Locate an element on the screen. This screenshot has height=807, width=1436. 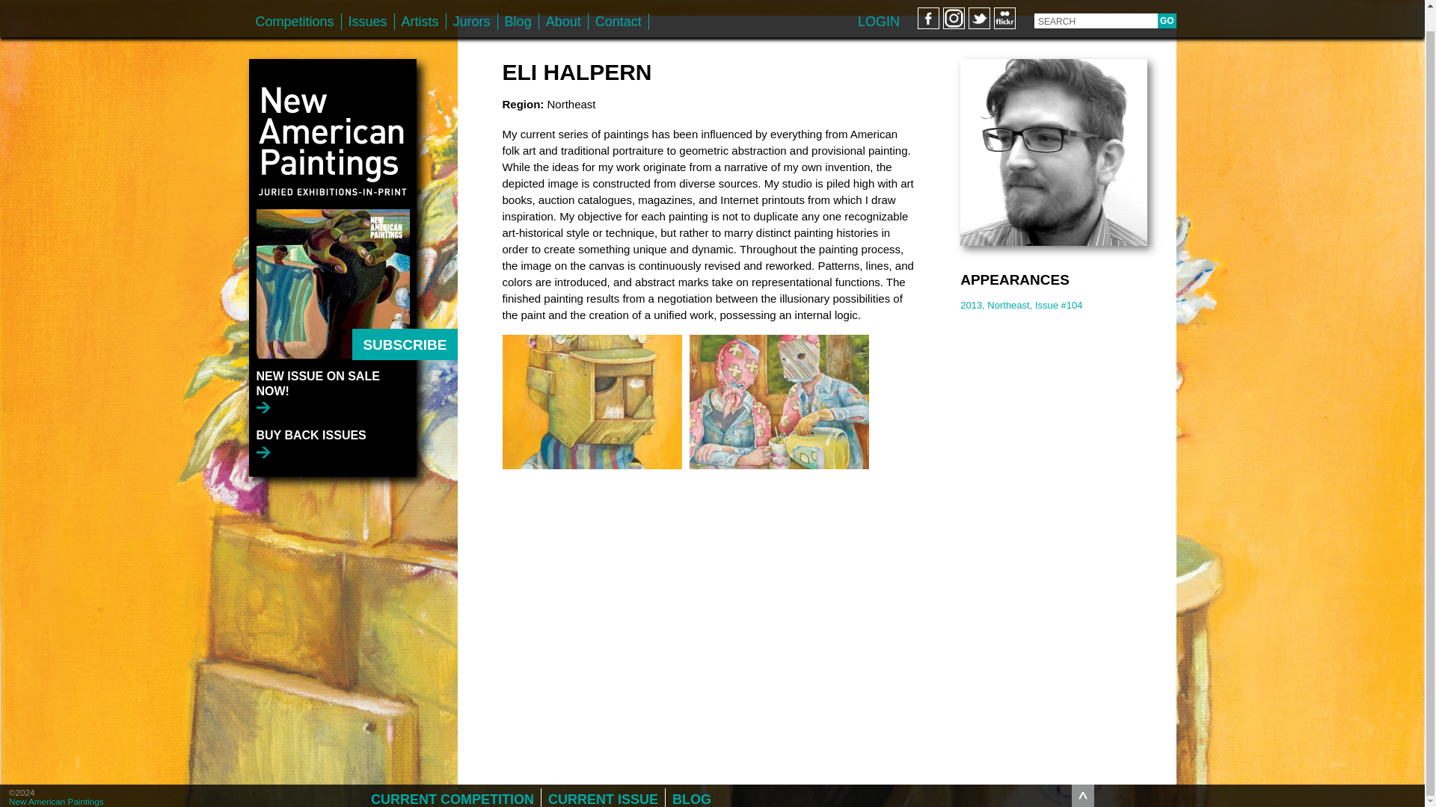
Login is located at coordinates (878, 3).